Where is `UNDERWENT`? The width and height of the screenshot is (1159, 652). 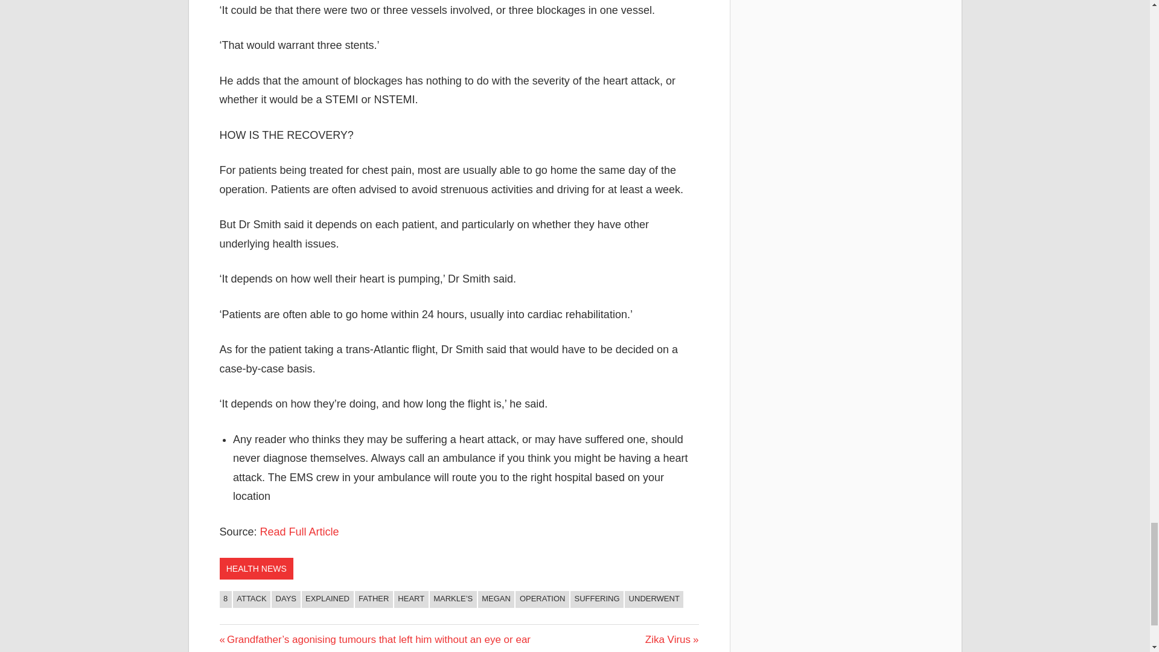
UNDERWENT is located at coordinates (654, 599).